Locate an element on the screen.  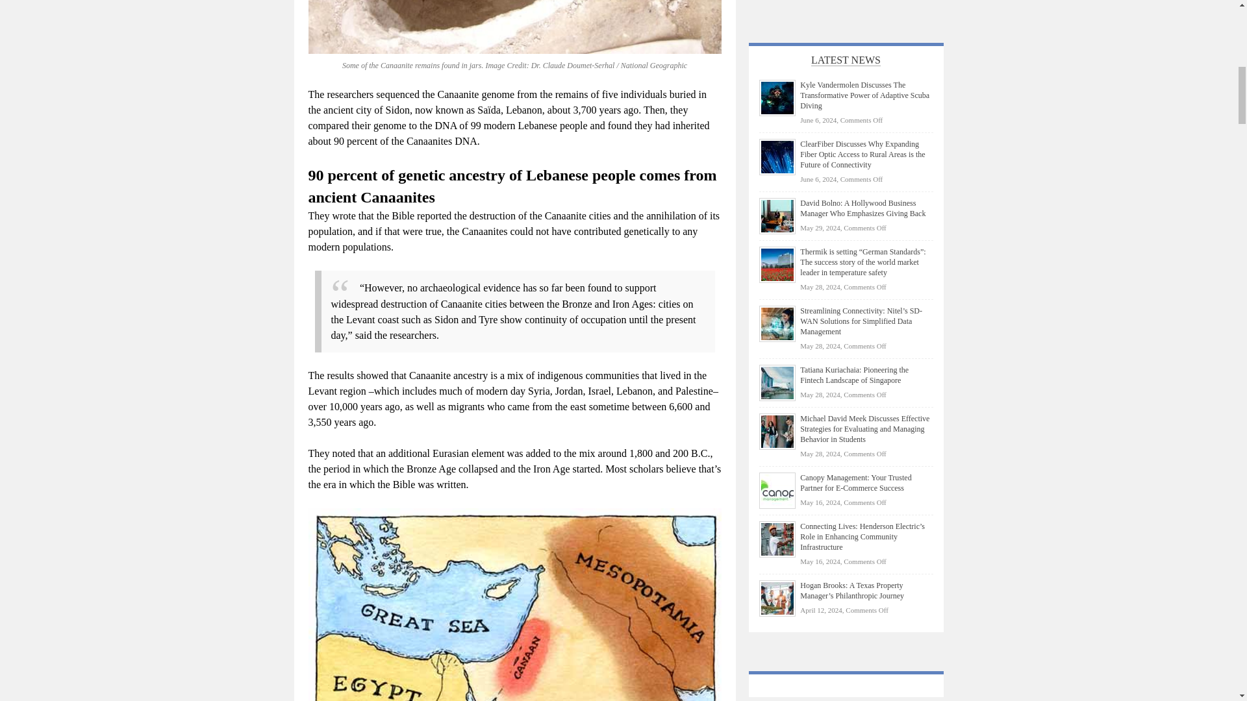
Advertisement is located at coordinates (846, 10).